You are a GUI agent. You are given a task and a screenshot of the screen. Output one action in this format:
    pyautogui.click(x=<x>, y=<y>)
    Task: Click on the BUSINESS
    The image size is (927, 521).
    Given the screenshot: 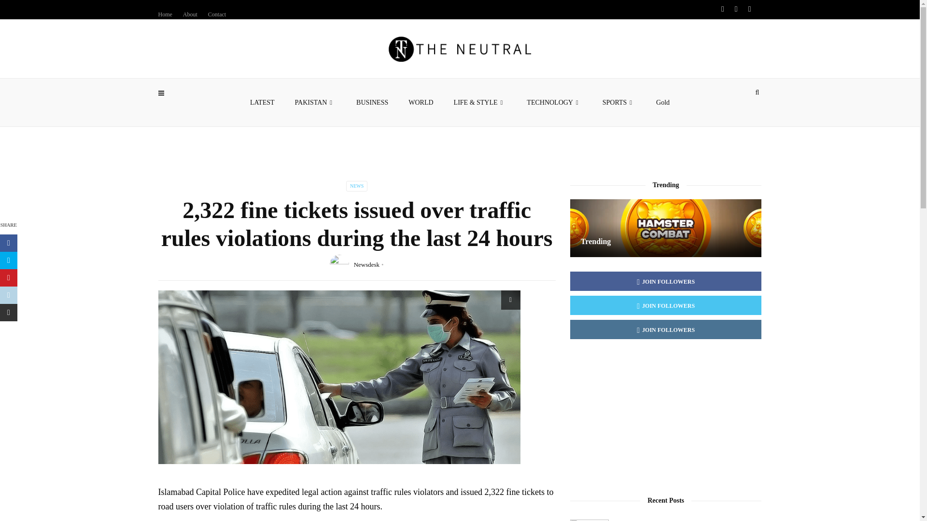 What is the action you would take?
    pyautogui.click(x=372, y=102)
    